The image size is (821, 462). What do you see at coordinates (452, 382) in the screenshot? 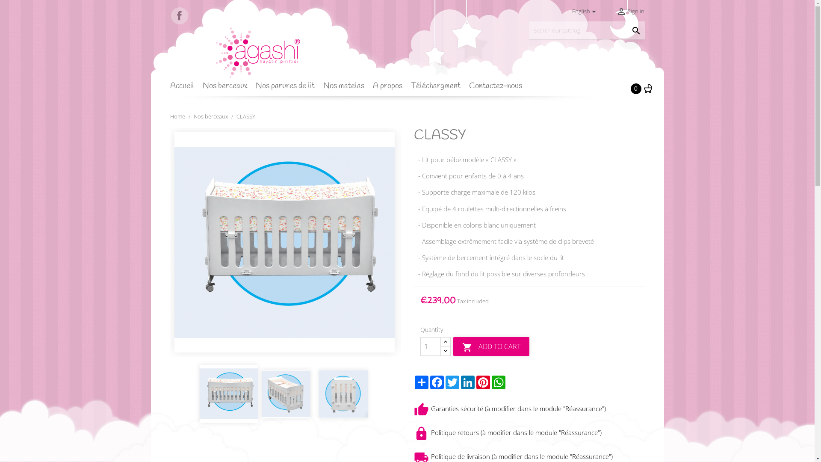
I see `Twitter` at bounding box center [452, 382].